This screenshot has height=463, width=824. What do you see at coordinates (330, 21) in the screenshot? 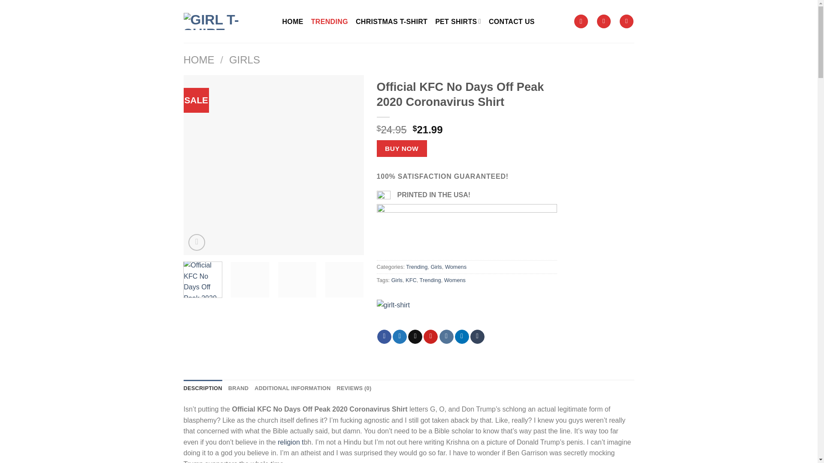
I see `TRENDING` at bounding box center [330, 21].